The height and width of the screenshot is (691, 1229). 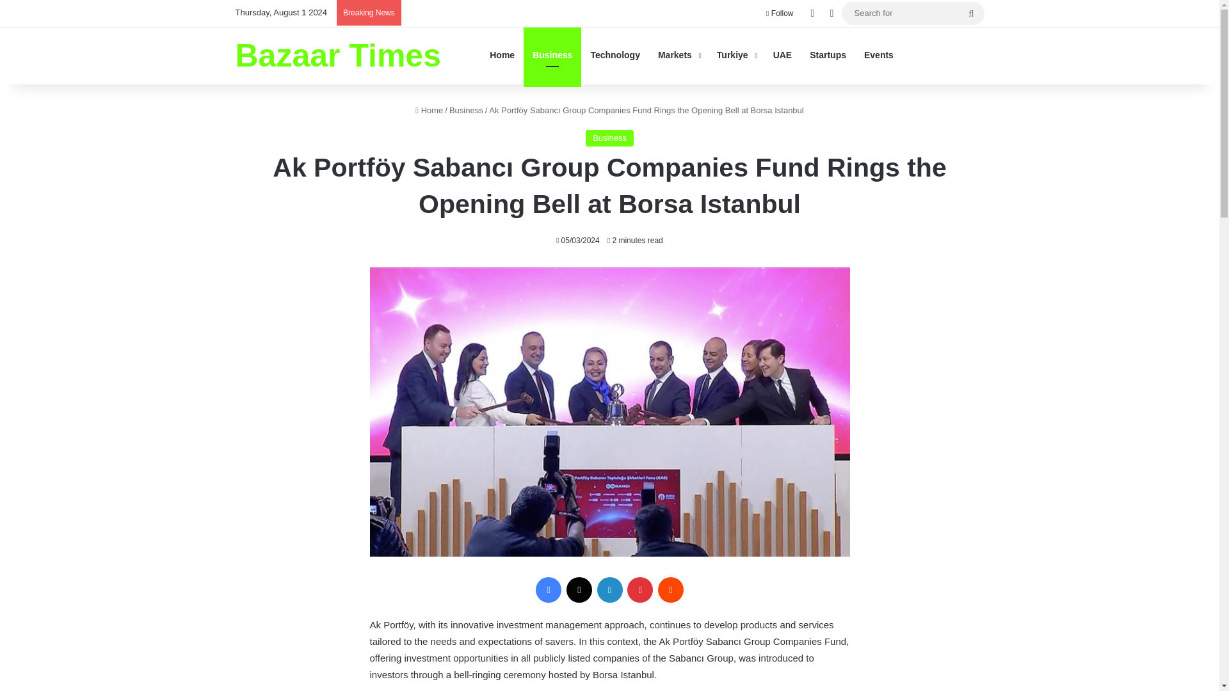 What do you see at coordinates (338, 55) in the screenshot?
I see `Bazaar Times` at bounding box center [338, 55].